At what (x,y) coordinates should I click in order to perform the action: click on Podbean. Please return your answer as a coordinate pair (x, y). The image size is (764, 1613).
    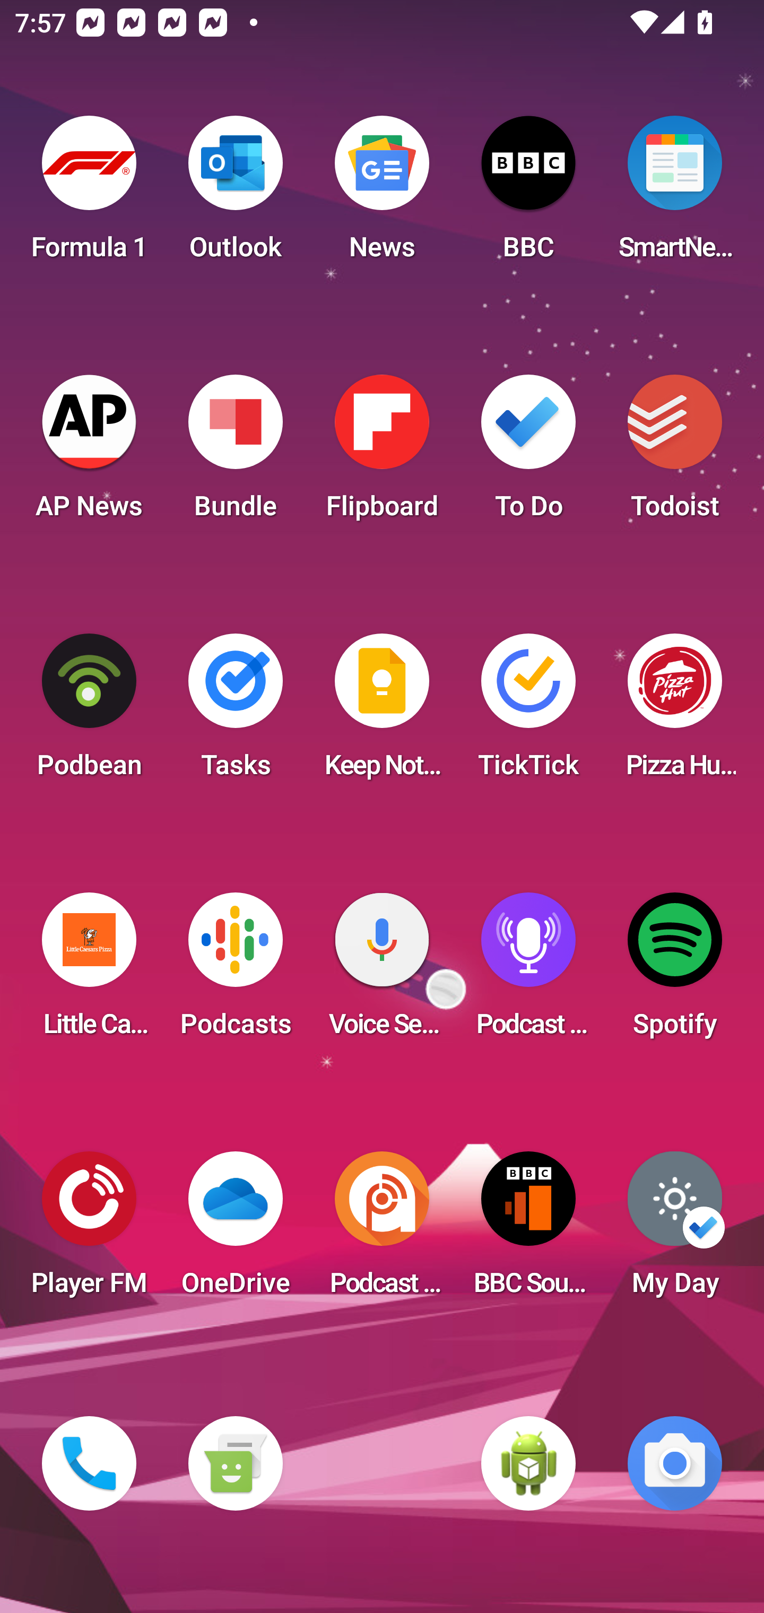
    Looking at the image, I should click on (89, 712).